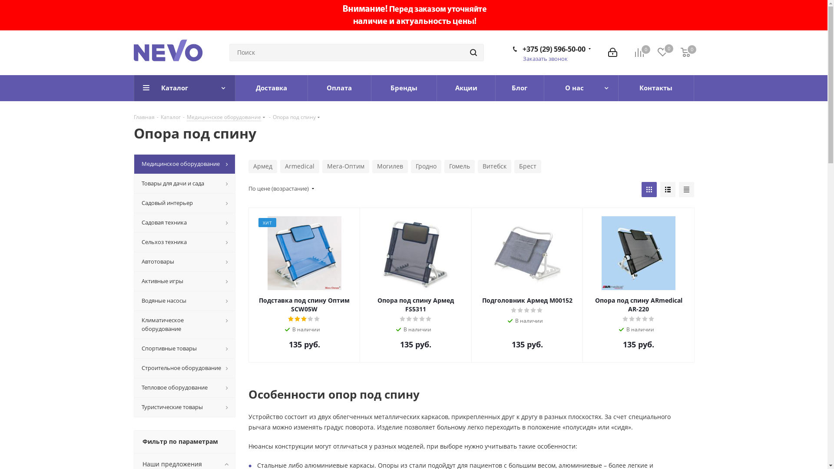 The width and height of the screenshot is (834, 469). I want to click on 1, so click(514, 310).